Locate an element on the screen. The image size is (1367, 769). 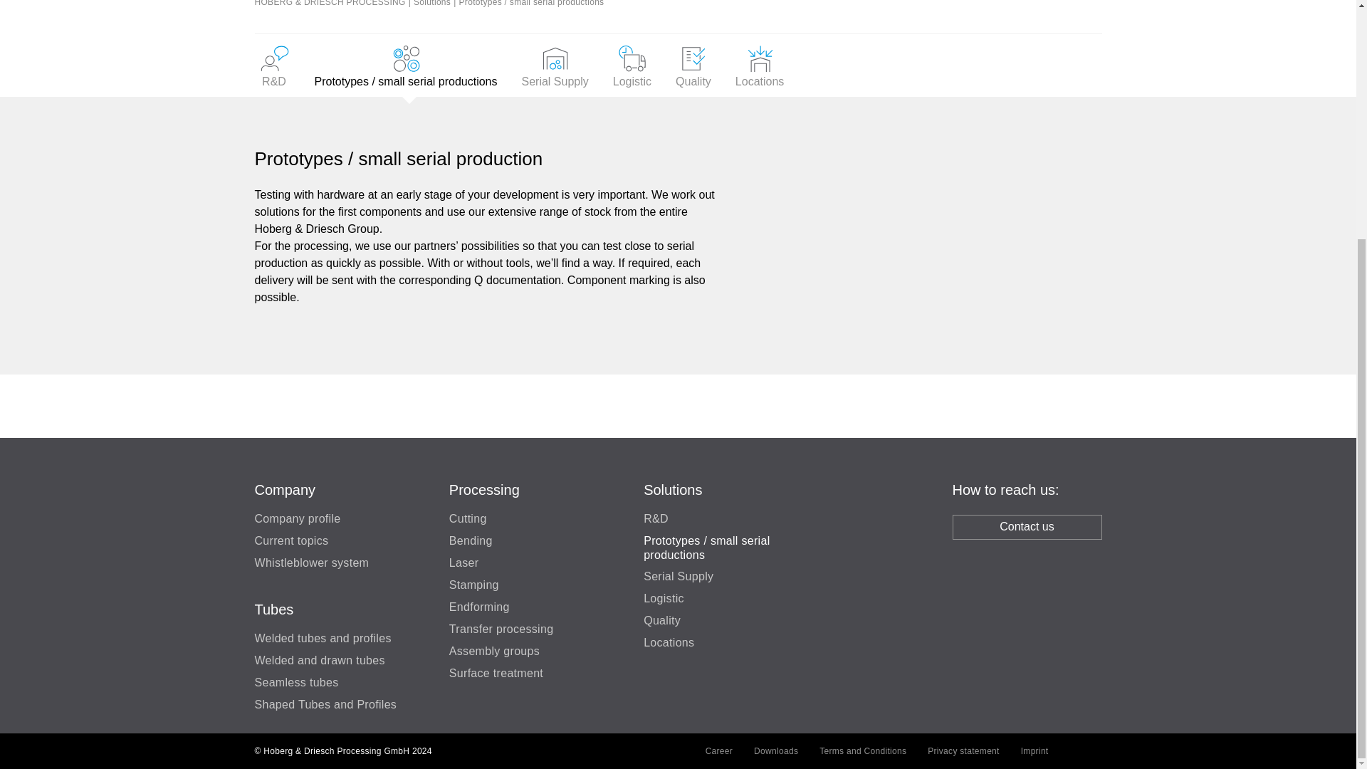
Whistleblower system is located at coordinates (312, 563).